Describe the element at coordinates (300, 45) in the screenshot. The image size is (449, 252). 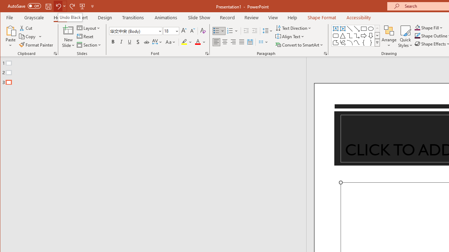
I see `Convert to SmartArt` at that location.